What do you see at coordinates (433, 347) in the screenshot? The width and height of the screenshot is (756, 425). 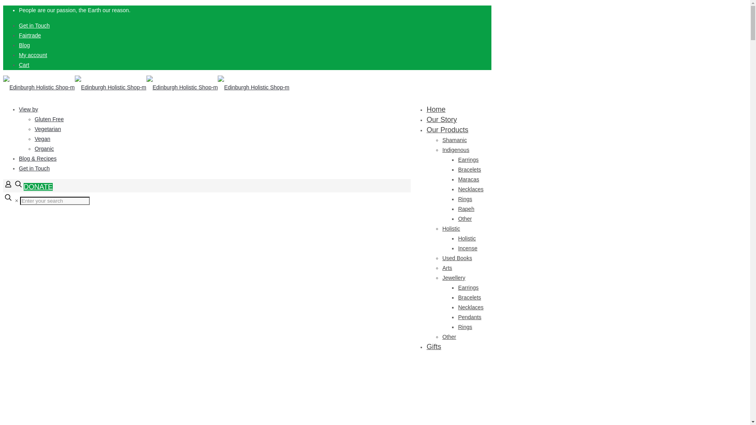 I see `Gifts` at bounding box center [433, 347].